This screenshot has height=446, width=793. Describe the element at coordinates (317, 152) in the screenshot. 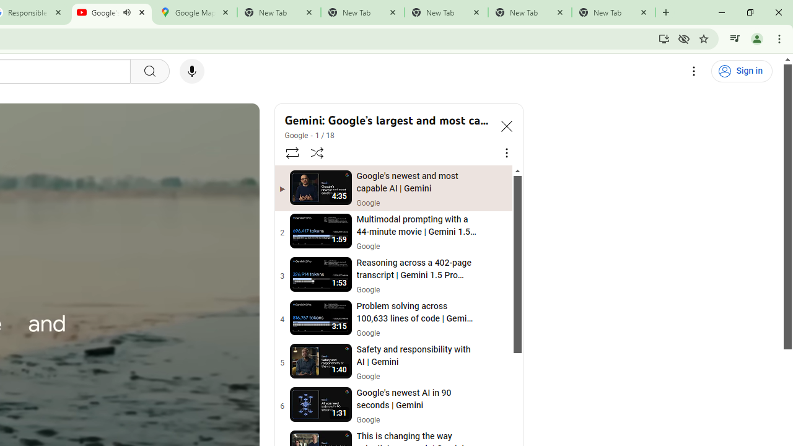

I see `Shuffle playlist` at that location.